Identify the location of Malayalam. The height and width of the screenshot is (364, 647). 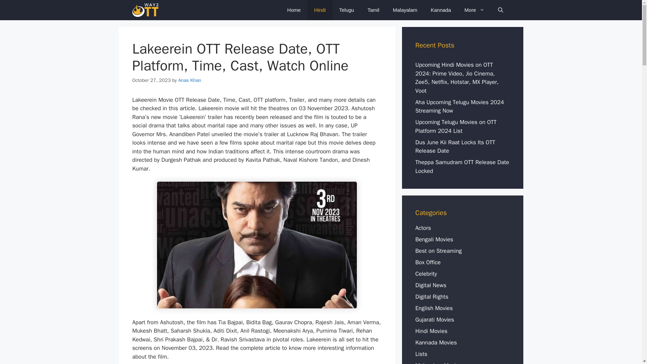
(405, 10).